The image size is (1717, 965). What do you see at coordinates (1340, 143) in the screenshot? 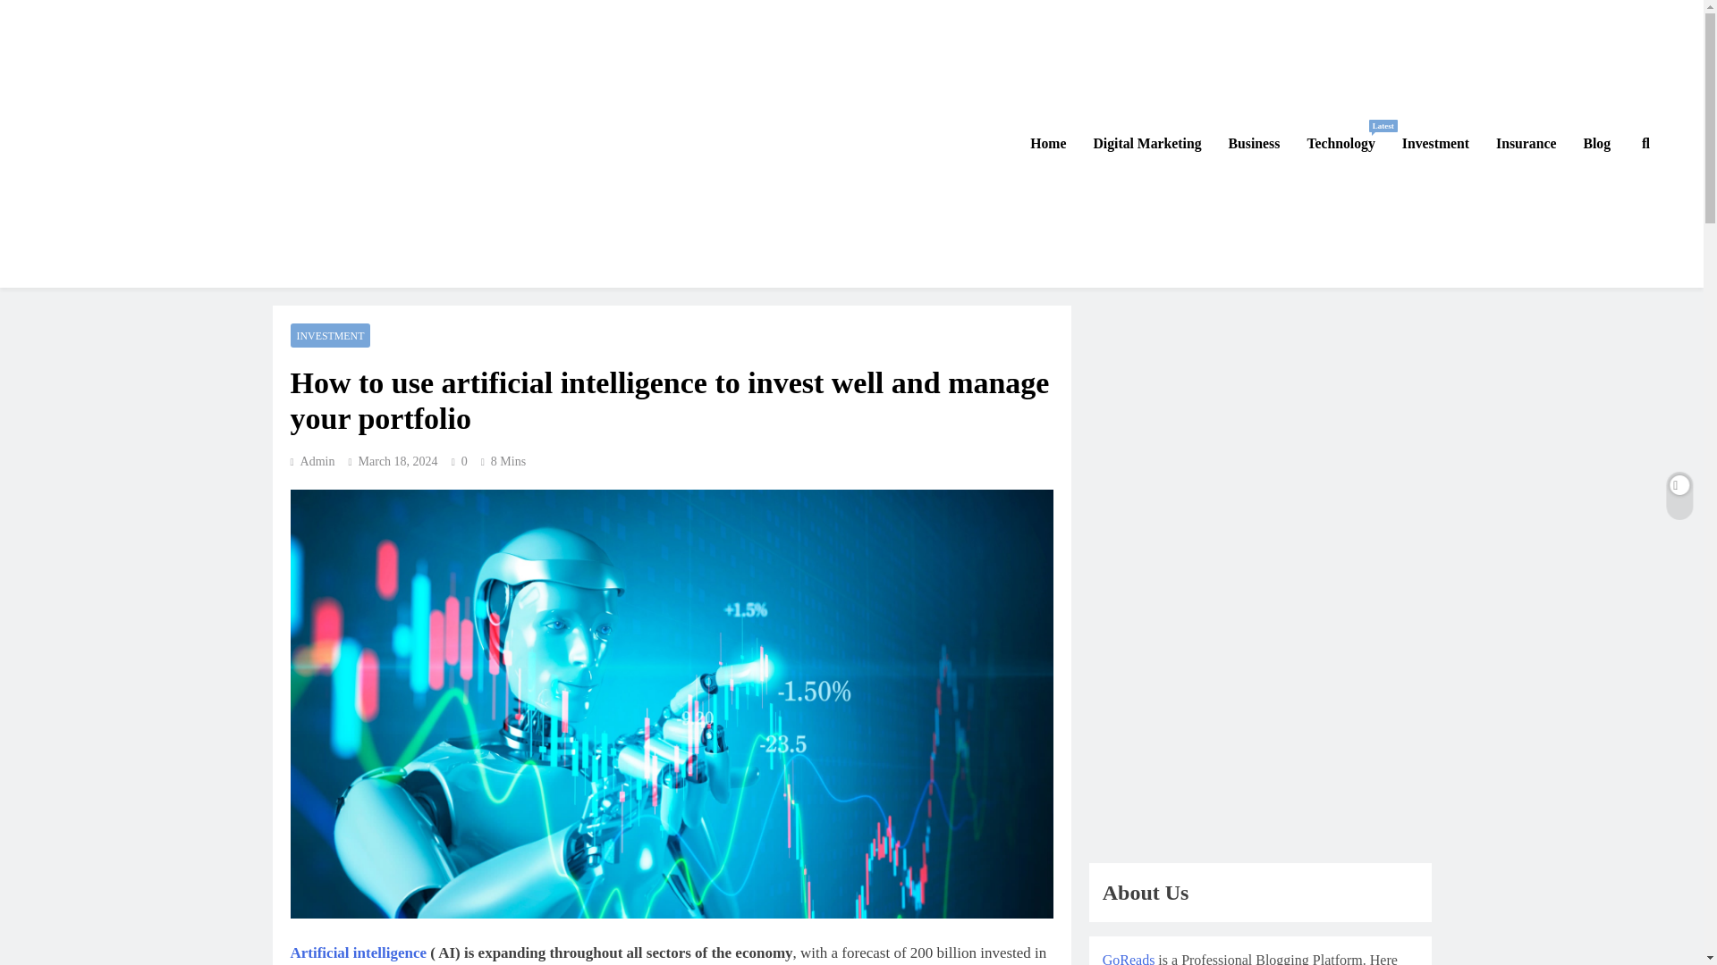
I see `Artificial intelligence` at bounding box center [1340, 143].